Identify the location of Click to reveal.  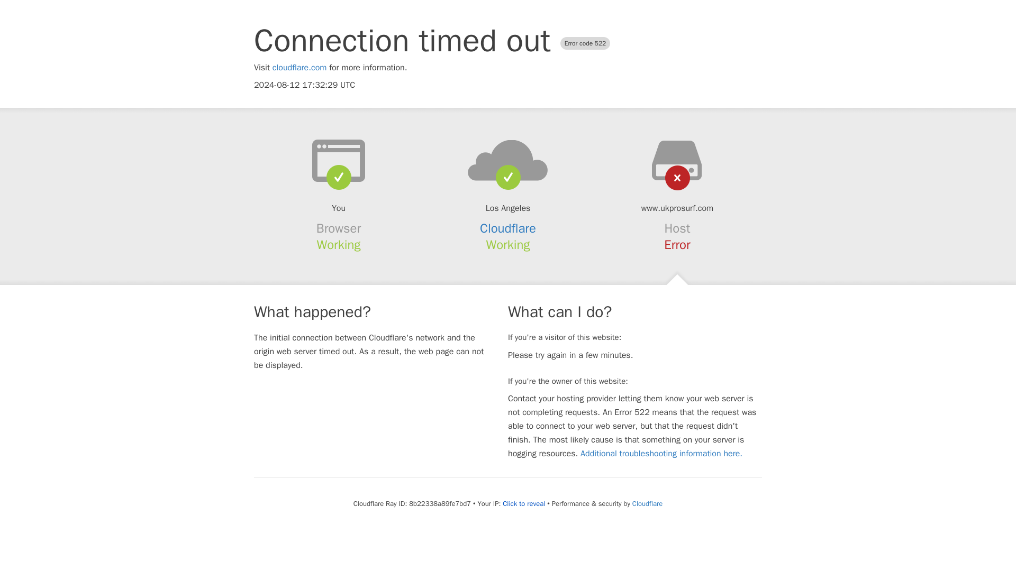
(524, 503).